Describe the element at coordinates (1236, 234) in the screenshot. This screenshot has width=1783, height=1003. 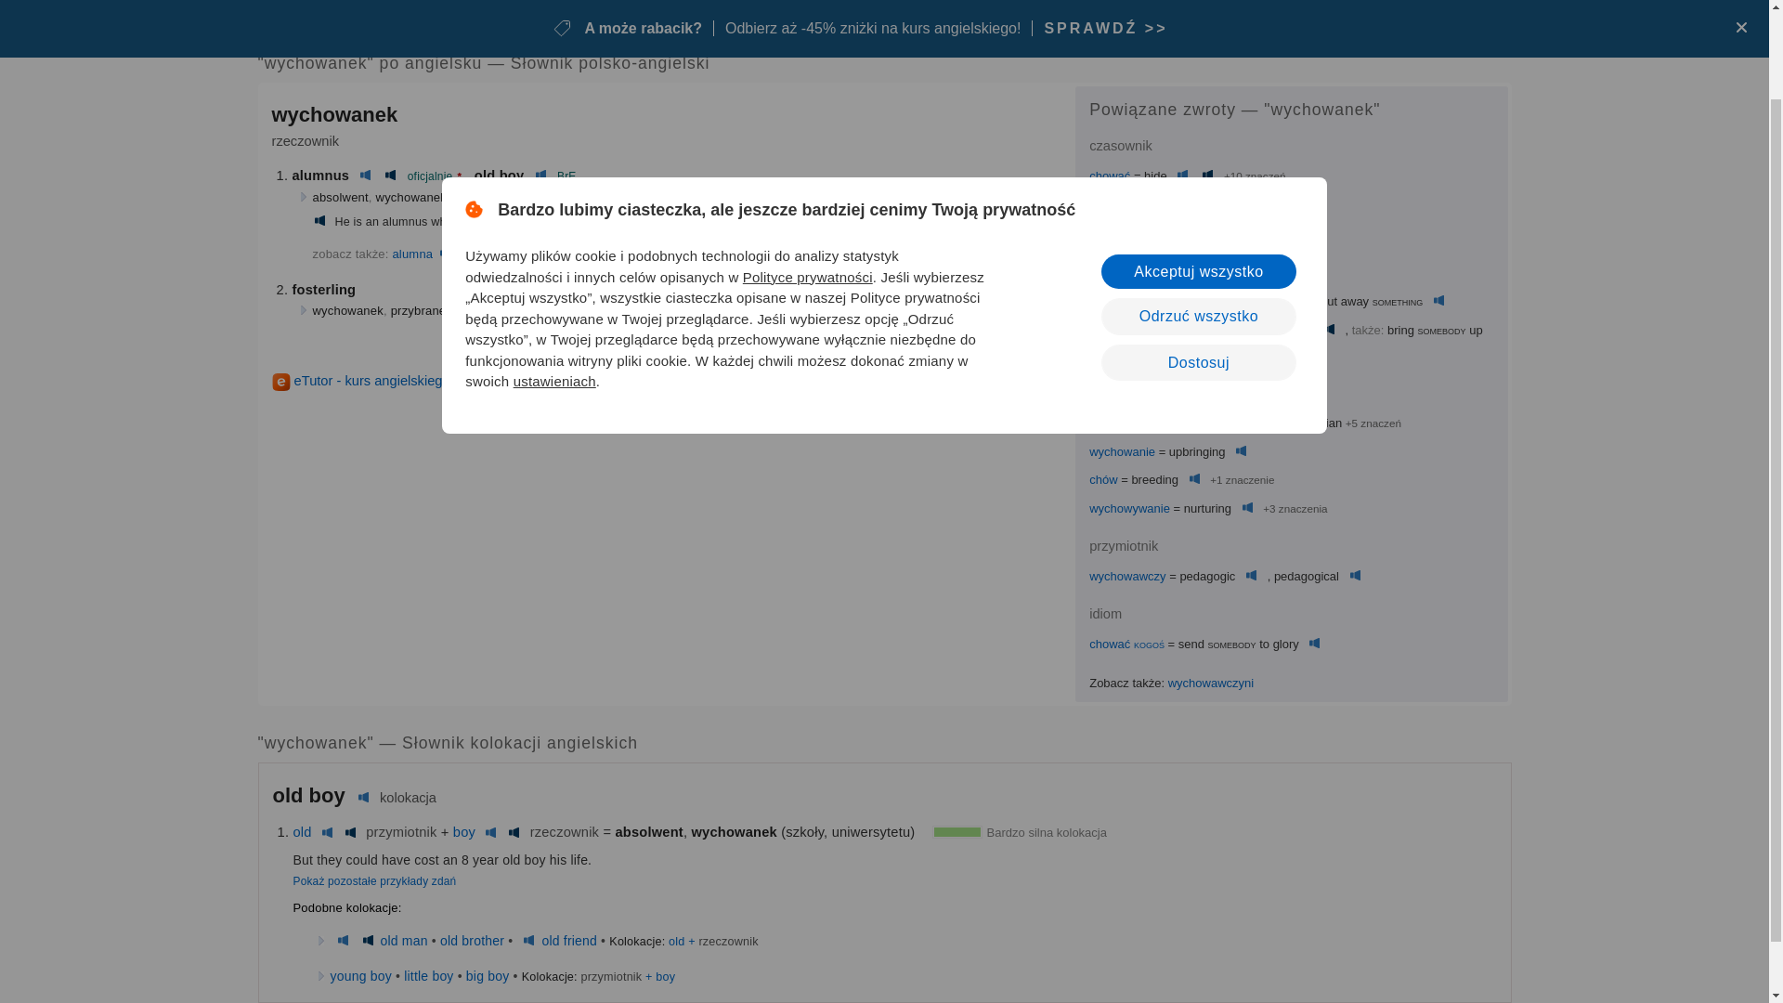
I see `American English` at that location.